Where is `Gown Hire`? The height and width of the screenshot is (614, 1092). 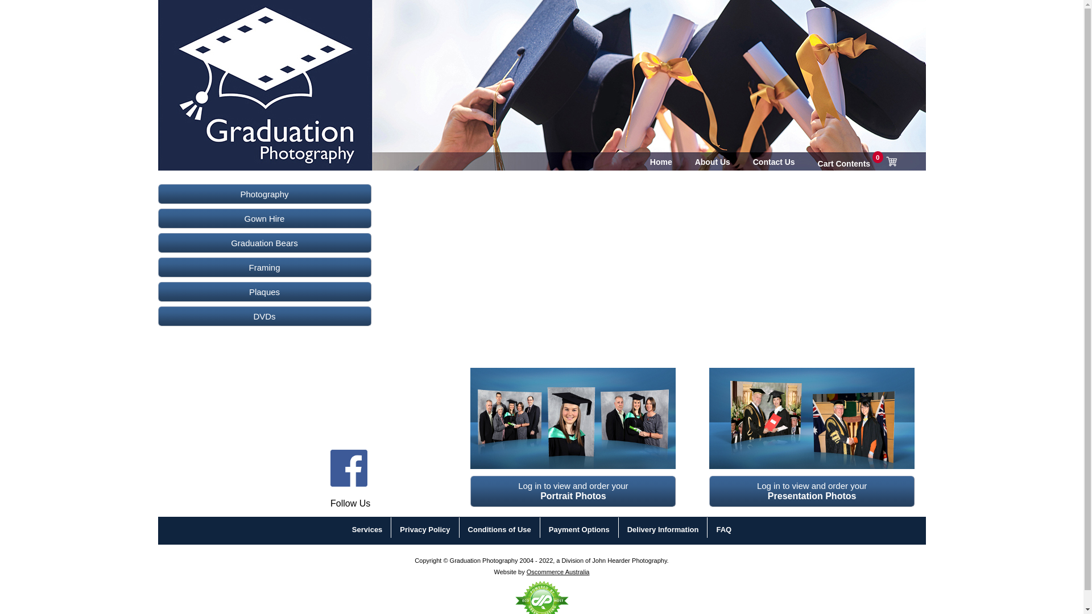 Gown Hire is located at coordinates (265, 218).